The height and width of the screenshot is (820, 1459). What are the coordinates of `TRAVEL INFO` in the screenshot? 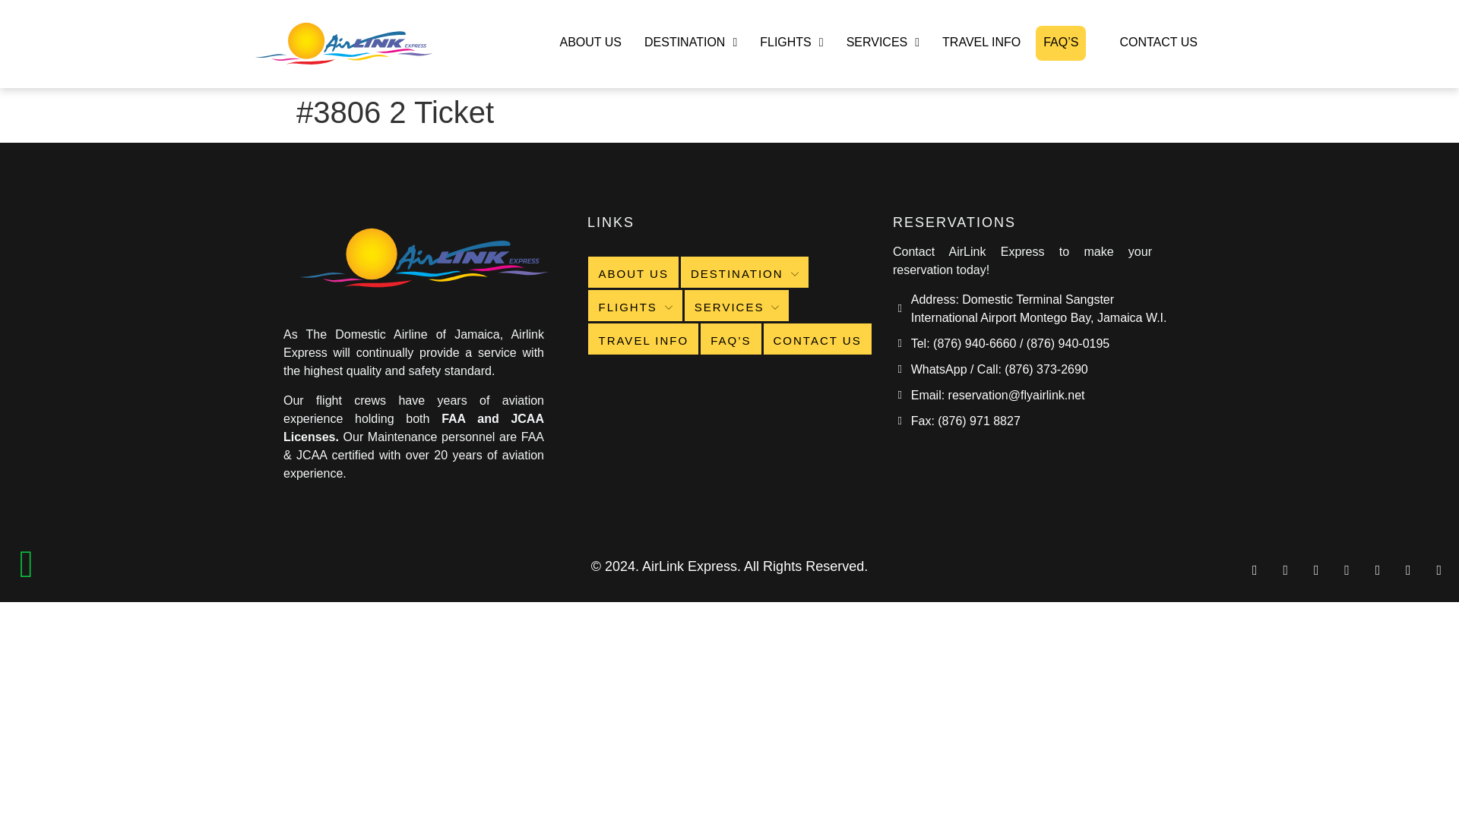 It's located at (982, 43).